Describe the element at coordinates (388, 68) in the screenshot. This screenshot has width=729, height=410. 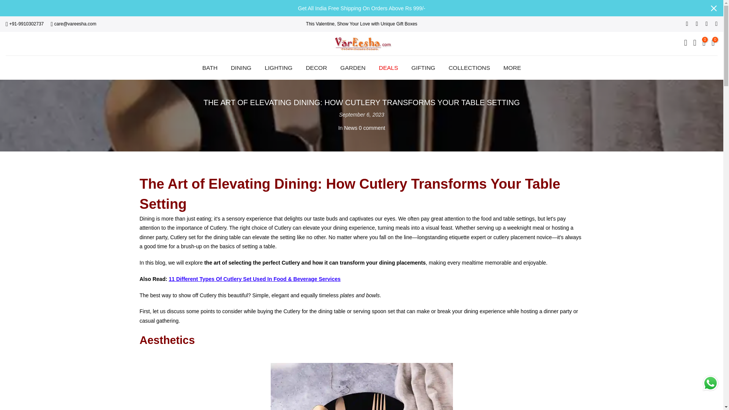
I see `DEALS` at that location.